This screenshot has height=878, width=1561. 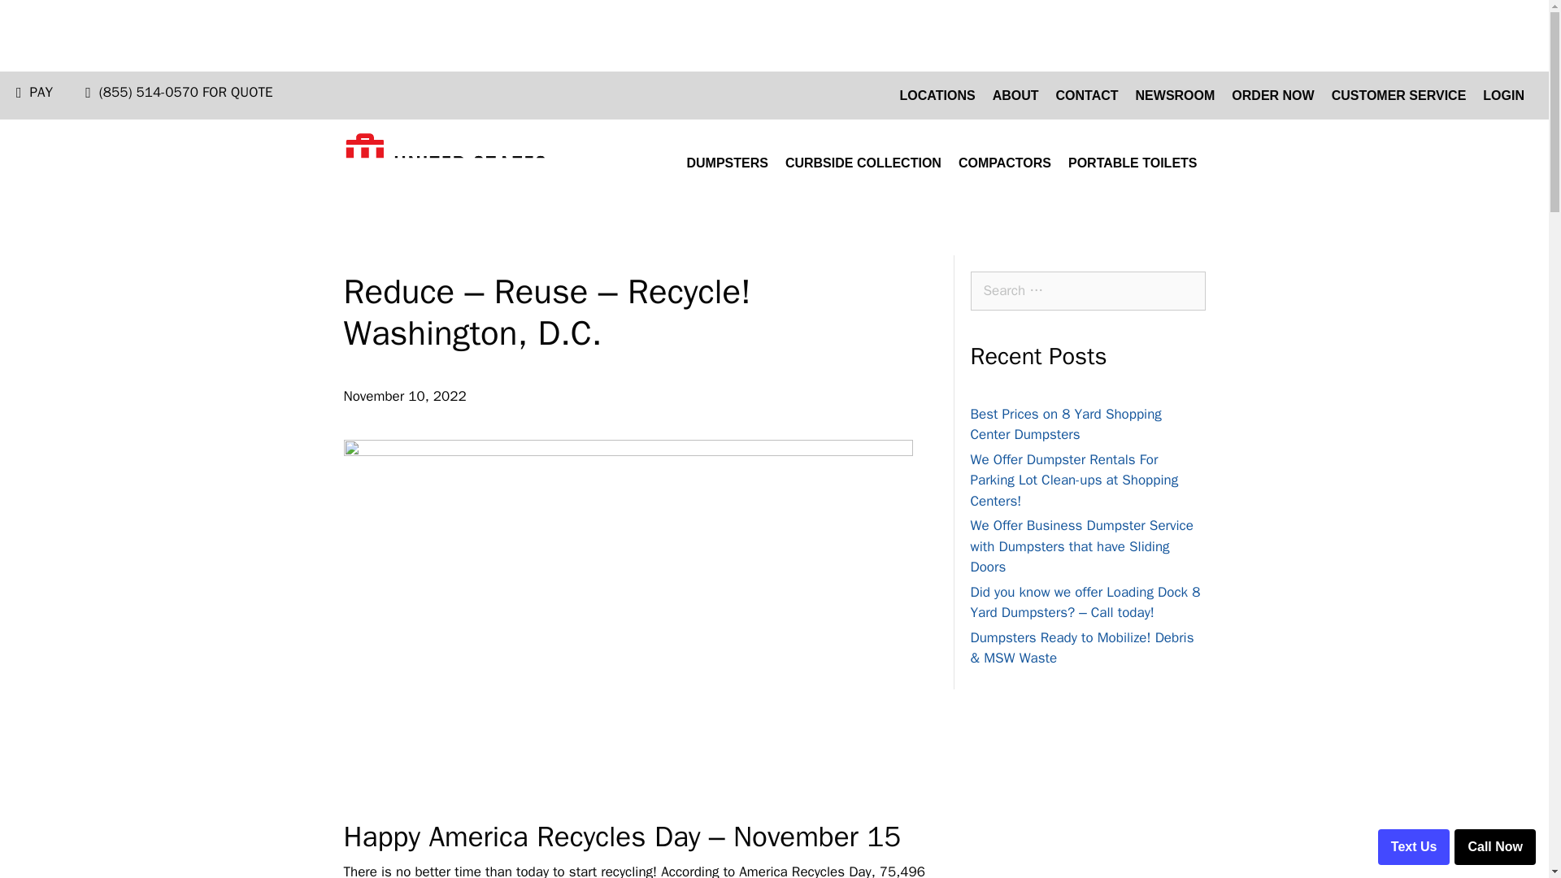 I want to click on ORDER NOW, so click(x=1273, y=96).